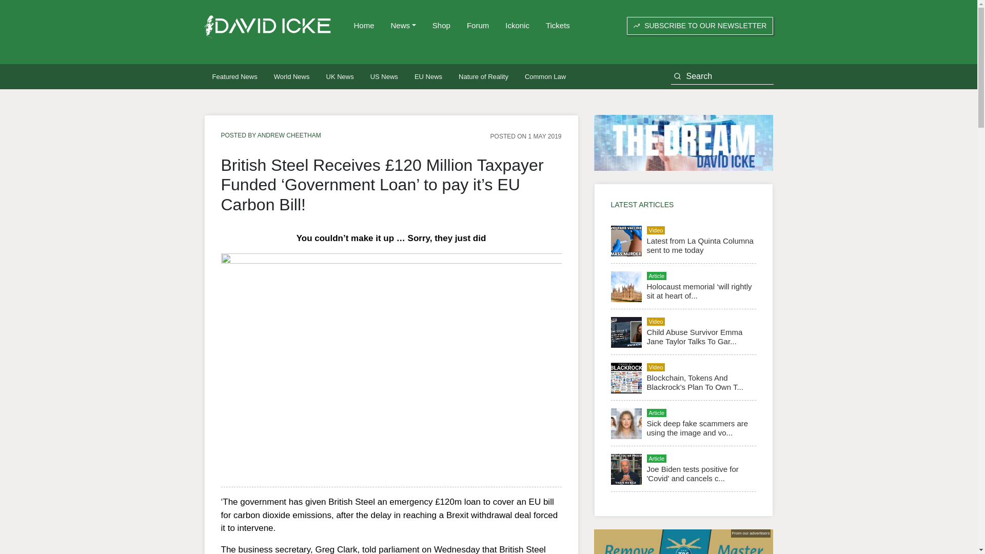 Image resolution: width=985 pixels, height=554 pixels. What do you see at coordinates (517, 26) in the screenshot?
I see `Ickonic` at bounding box center [517, 26].